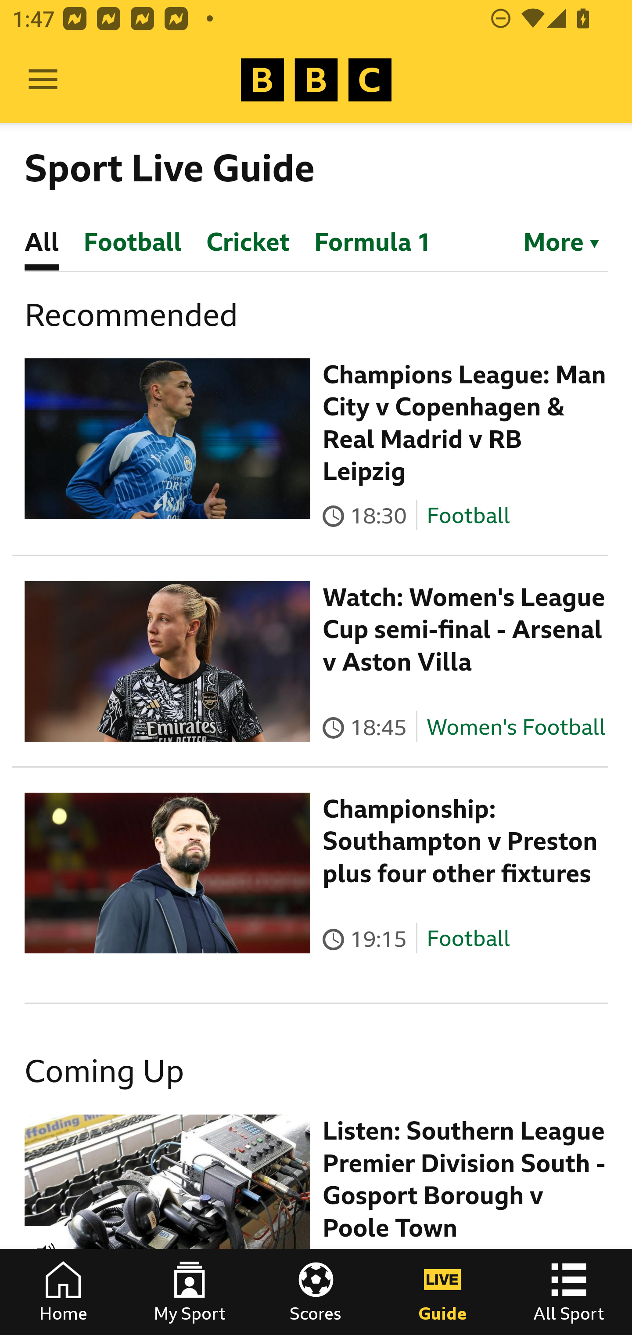  I want to click on Scores, so click(316, 1292).